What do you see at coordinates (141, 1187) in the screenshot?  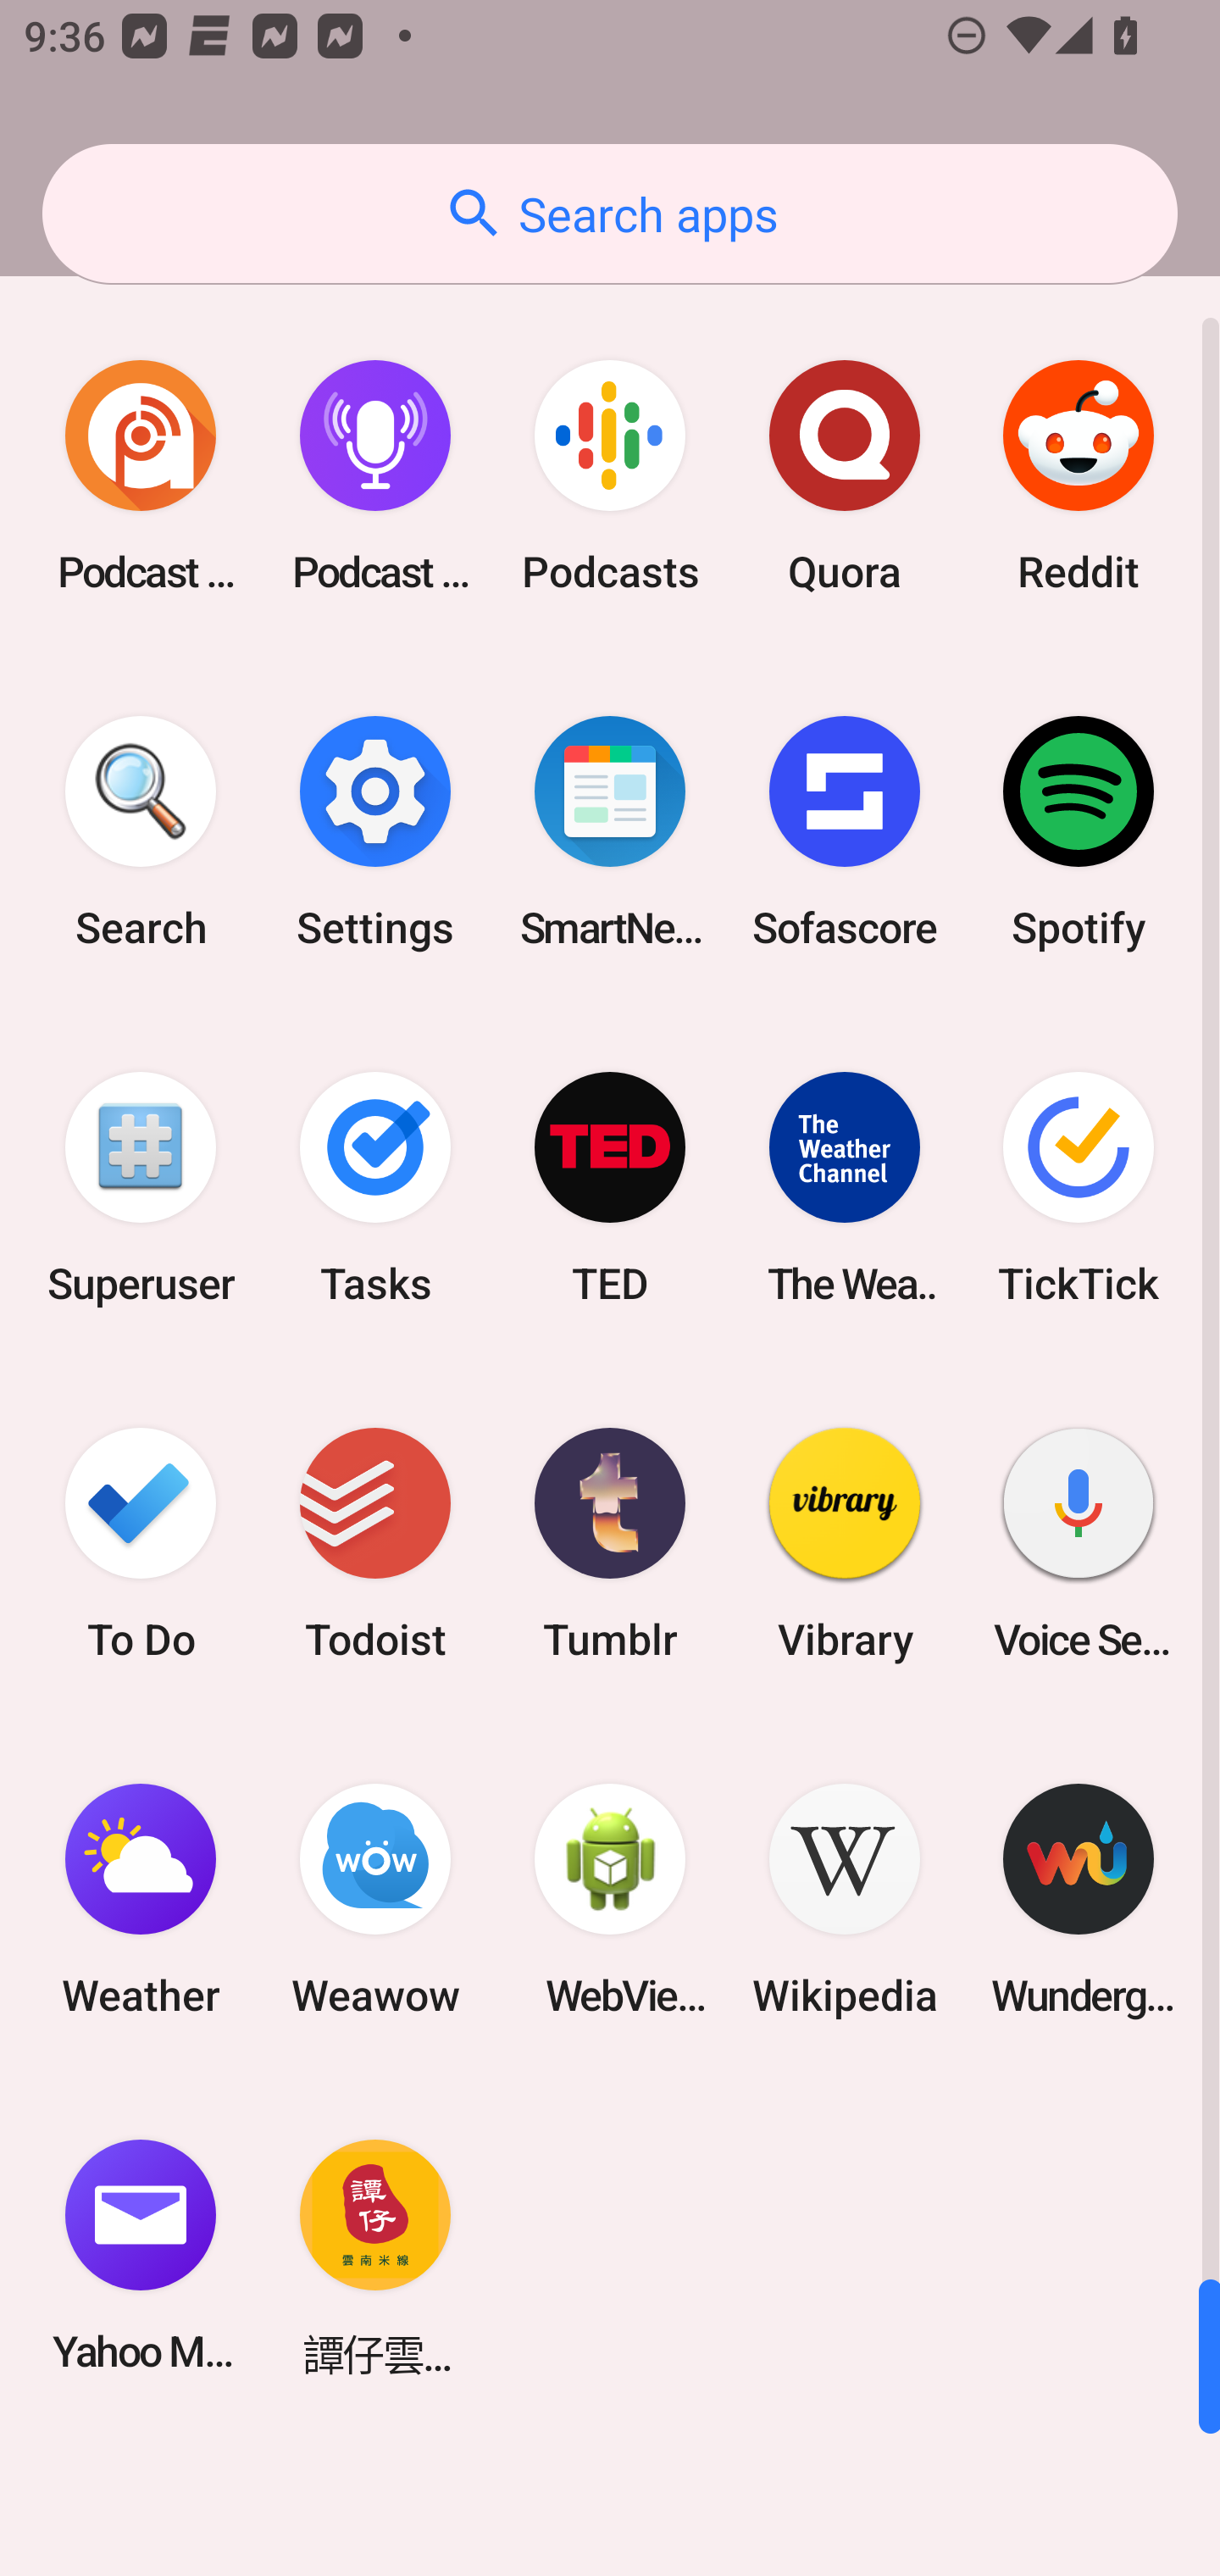 I see `Superuser` at bounding box center [141, 1187].